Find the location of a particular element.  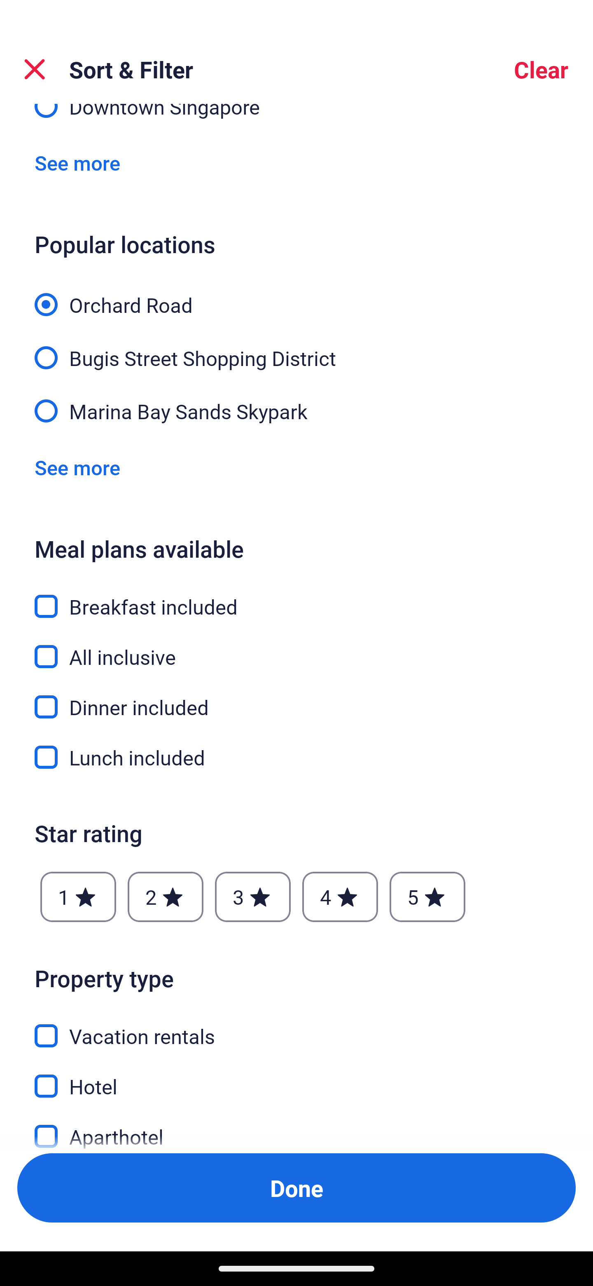

Clear is located at coordinates (541, 69).